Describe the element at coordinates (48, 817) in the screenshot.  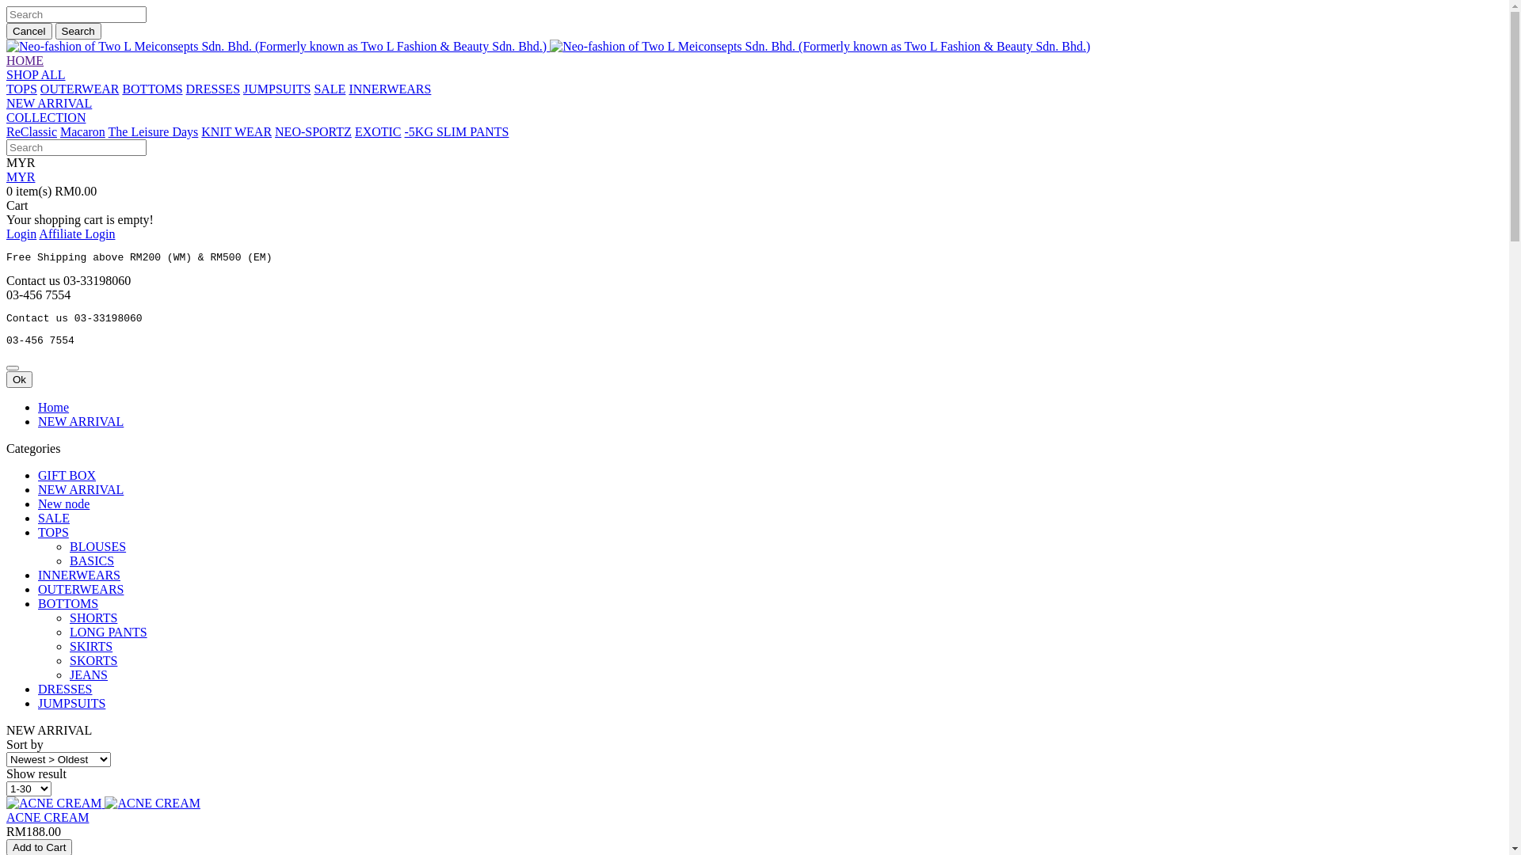
I see `ACNE CREAM` at that location.